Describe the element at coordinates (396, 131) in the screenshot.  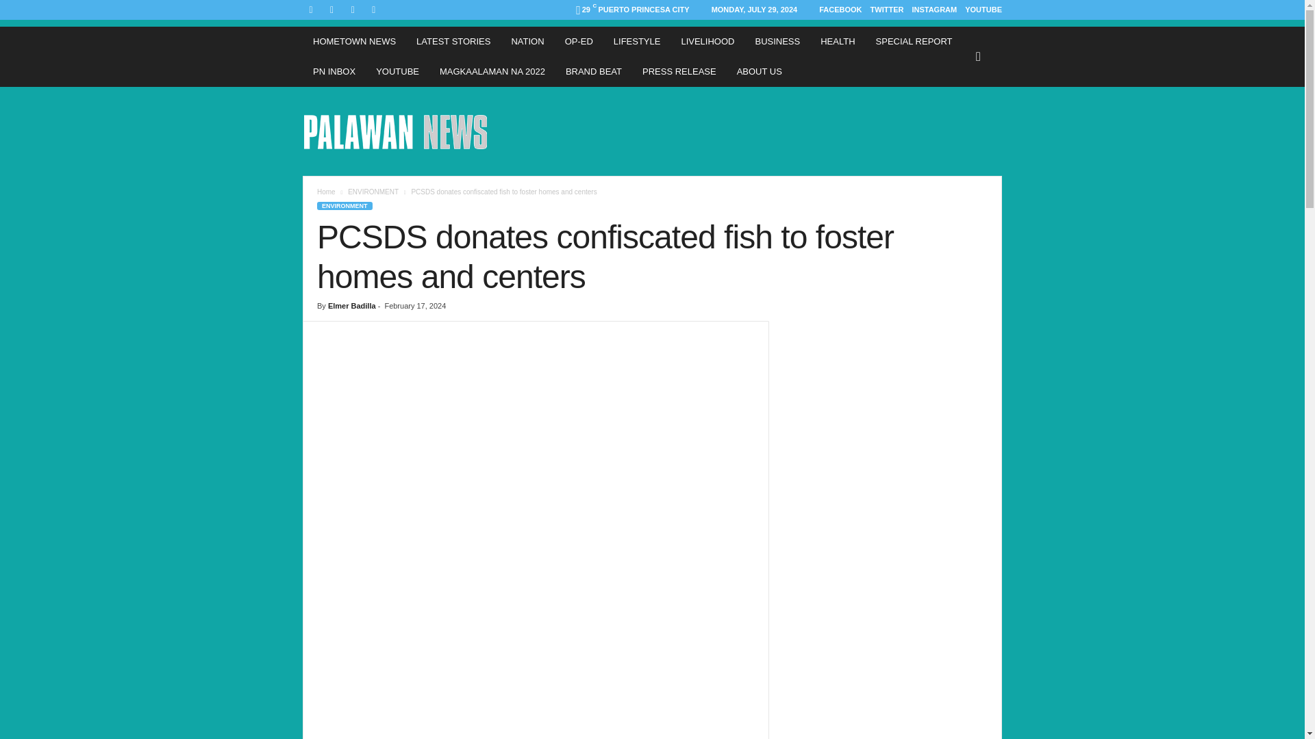
I see `Palawan News` at that location.